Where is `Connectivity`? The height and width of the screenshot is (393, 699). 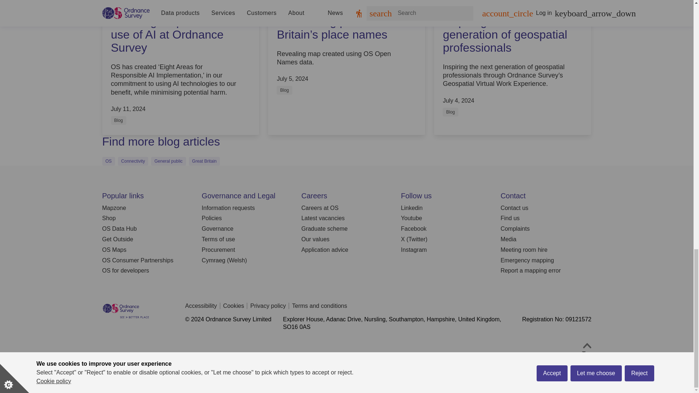 Connectivity is located at coordinates (133, 161).